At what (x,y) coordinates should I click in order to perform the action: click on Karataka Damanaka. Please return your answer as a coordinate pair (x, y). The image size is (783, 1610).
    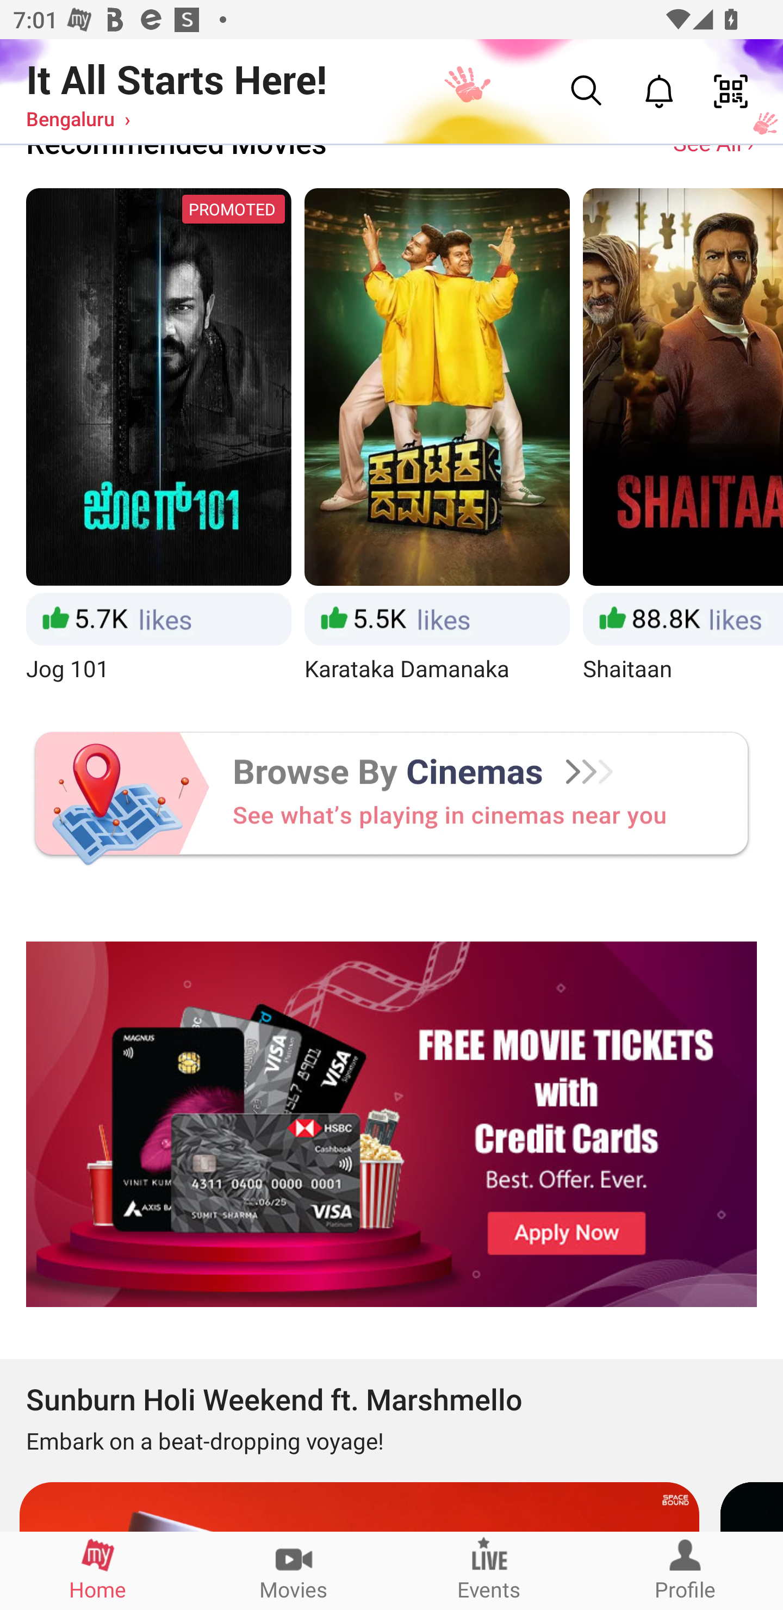
    Looking at the image, I should click on (437, 437).